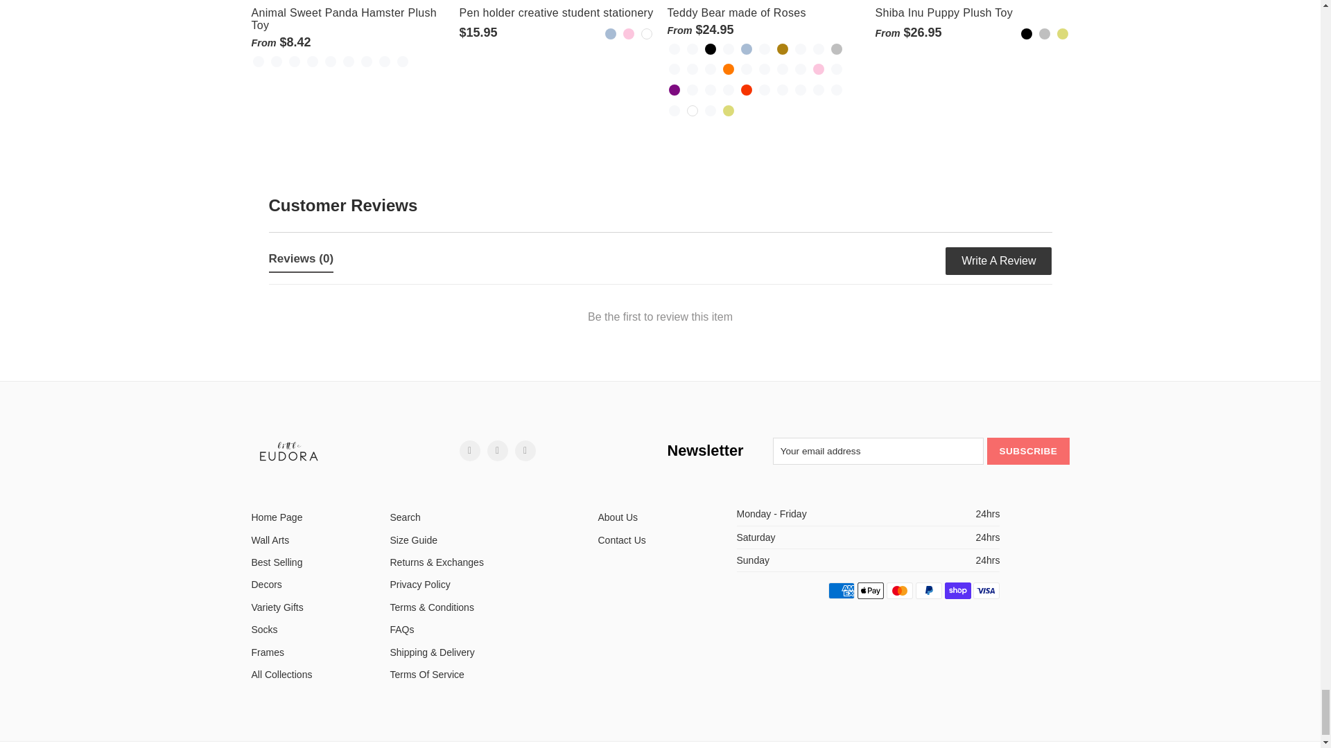  I want to click on American Express, so click(841, 591).